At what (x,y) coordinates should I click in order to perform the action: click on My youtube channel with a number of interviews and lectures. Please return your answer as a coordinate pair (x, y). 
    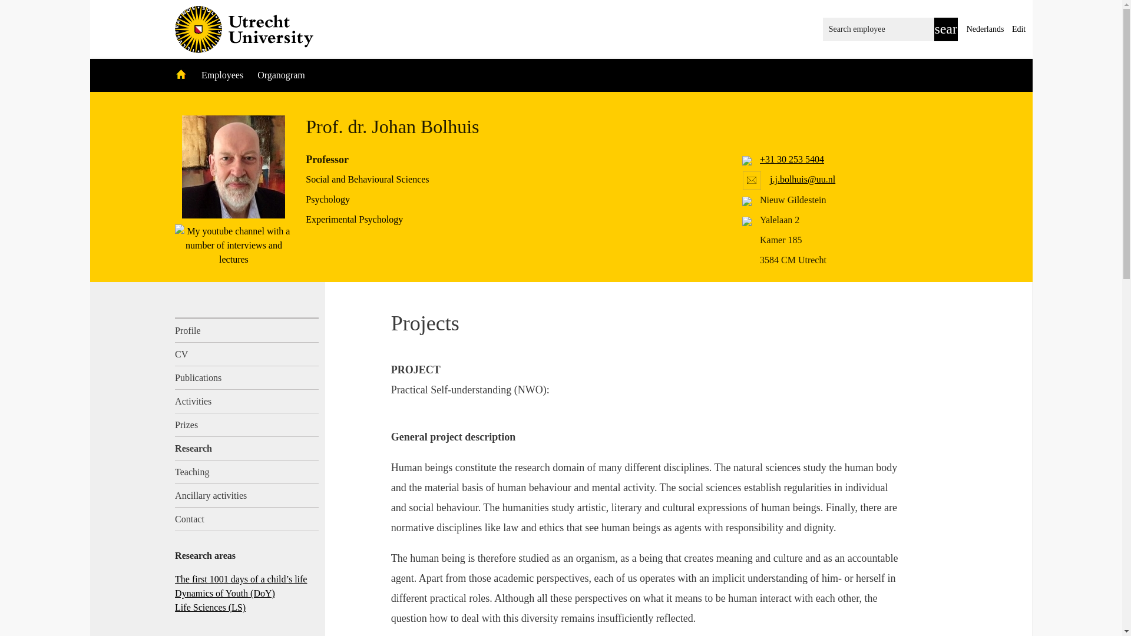
    Looking at the image, I should click on (234, 245).